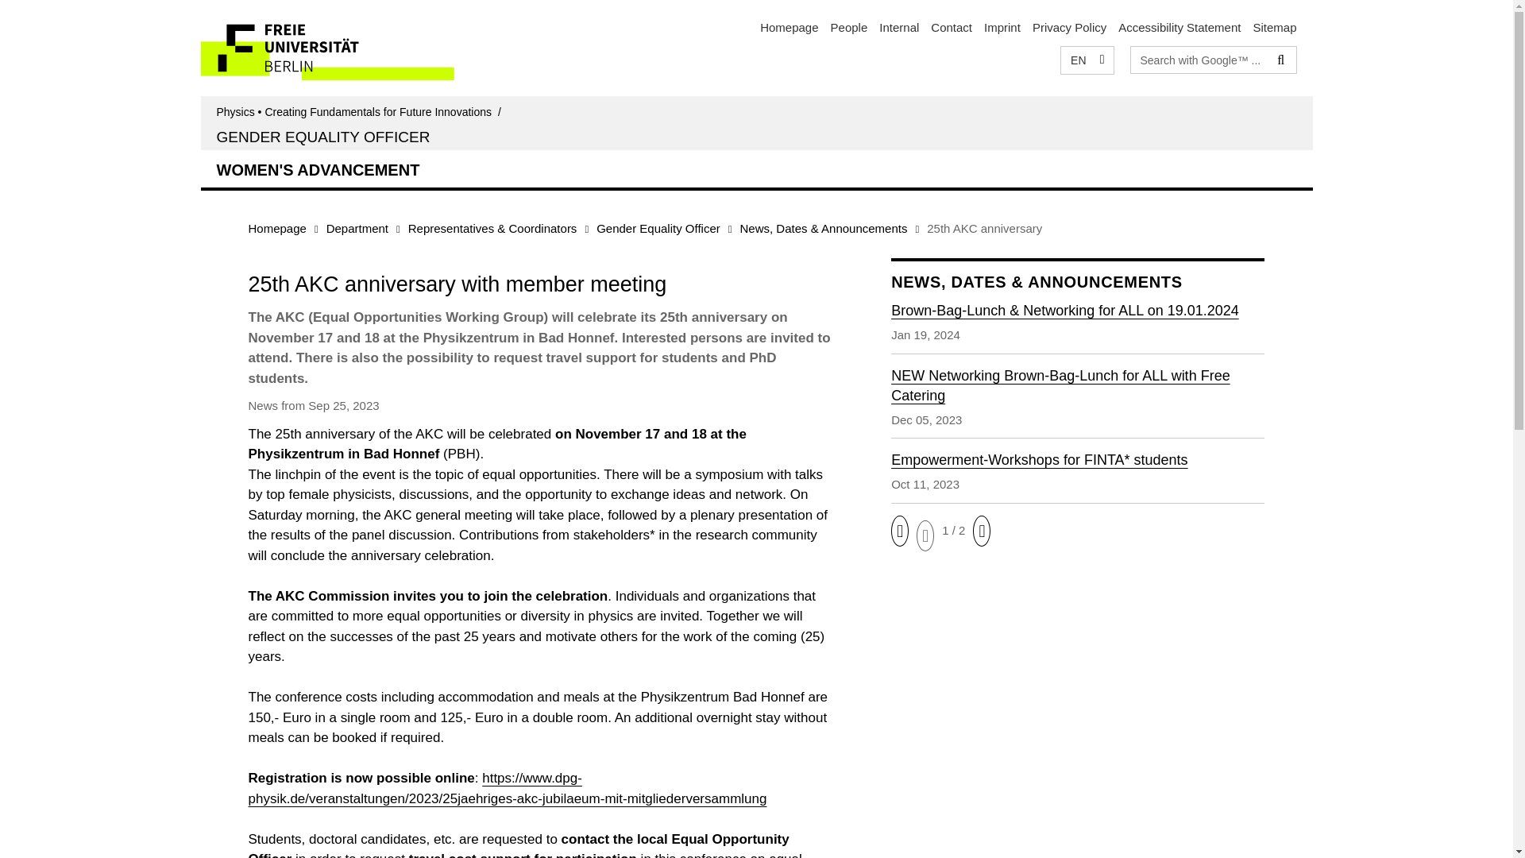  I want to click on People, so click(849, 27).